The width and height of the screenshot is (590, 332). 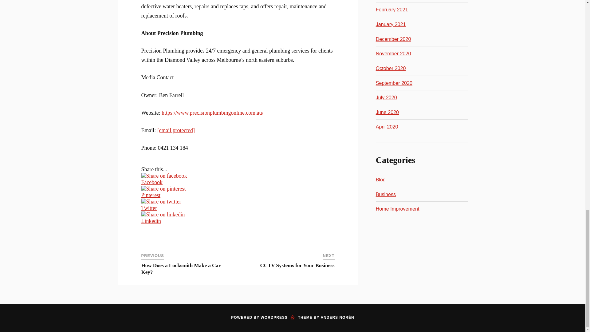 What do you see at coordinates (163, 189) in the screenshot?
I see `pinterest` at bounding box center [163, 189].